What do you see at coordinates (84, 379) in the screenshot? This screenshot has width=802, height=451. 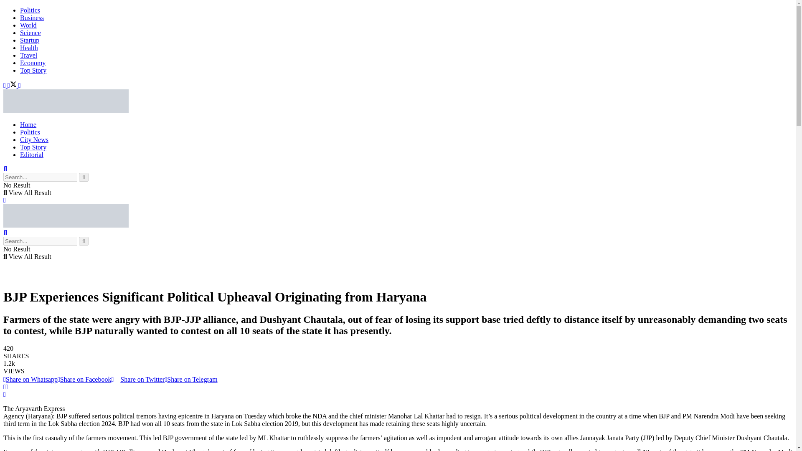 I see `Share on Facebook` at bounding box center [84, 379].